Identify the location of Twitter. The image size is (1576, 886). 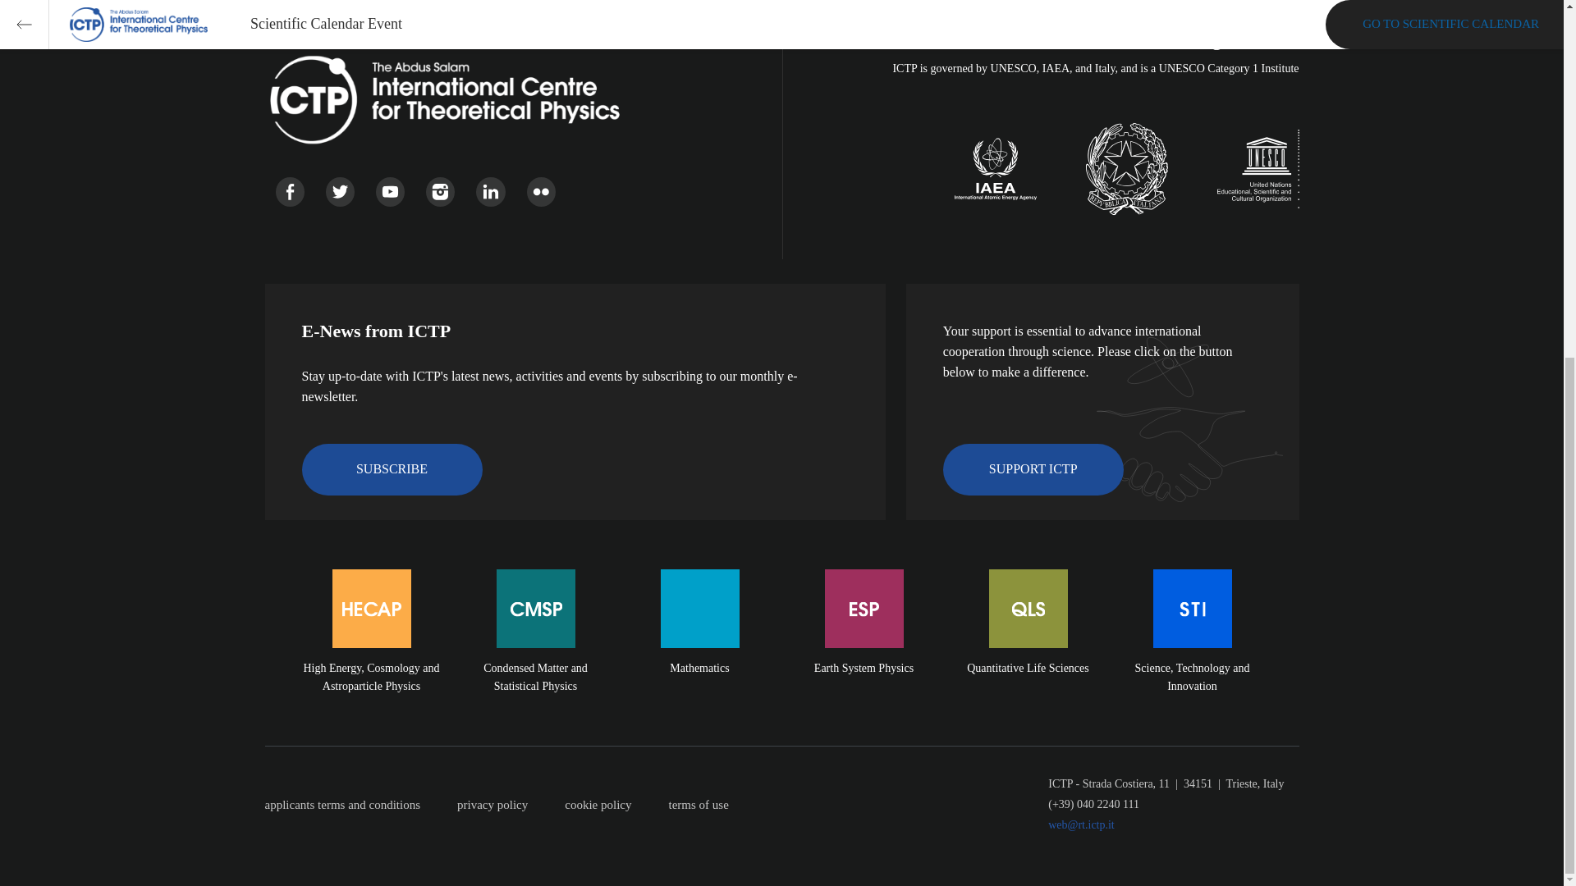
(340, 191).